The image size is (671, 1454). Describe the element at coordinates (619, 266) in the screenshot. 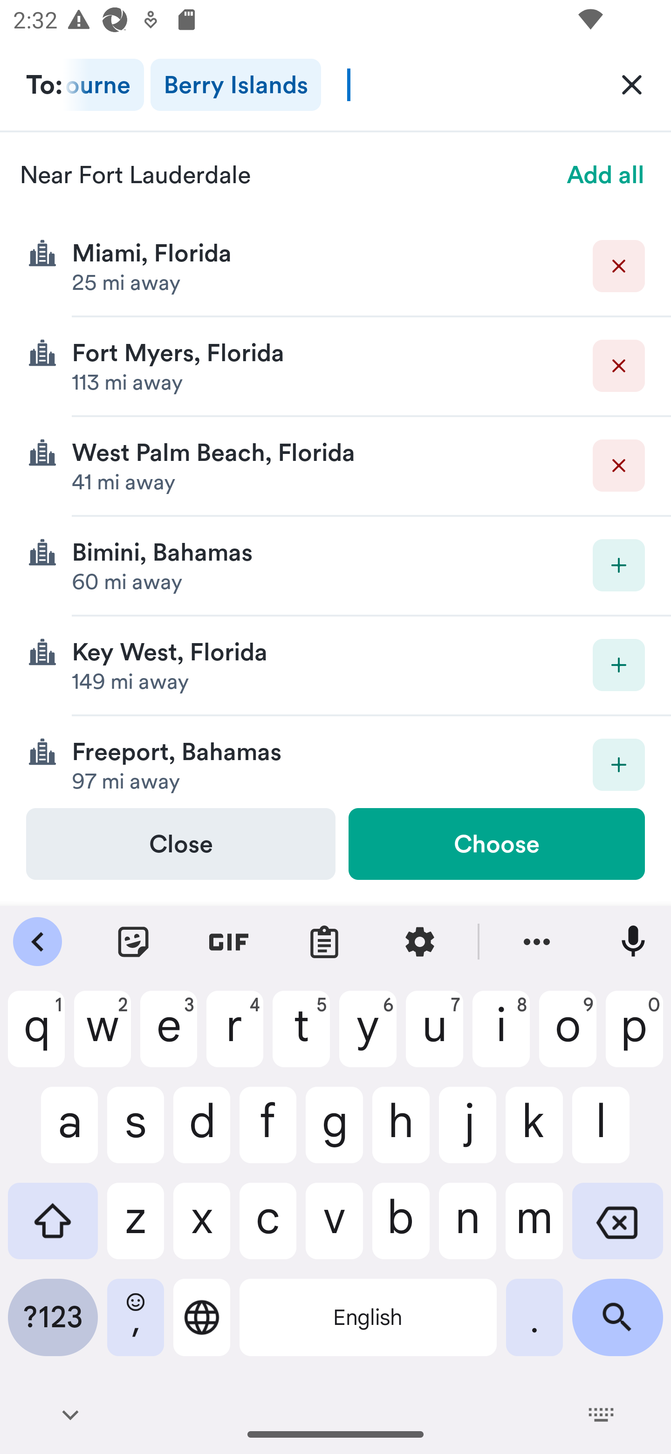

I see `Delete` at that location.